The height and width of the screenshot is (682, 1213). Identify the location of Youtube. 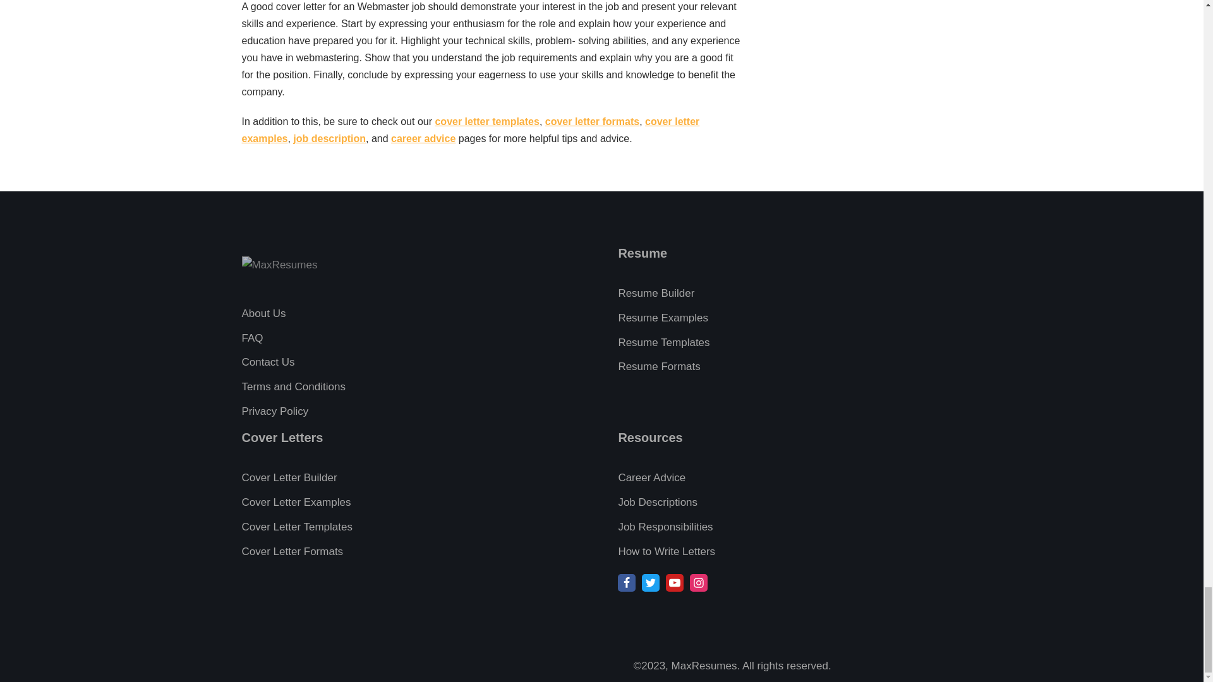
(675, 583).